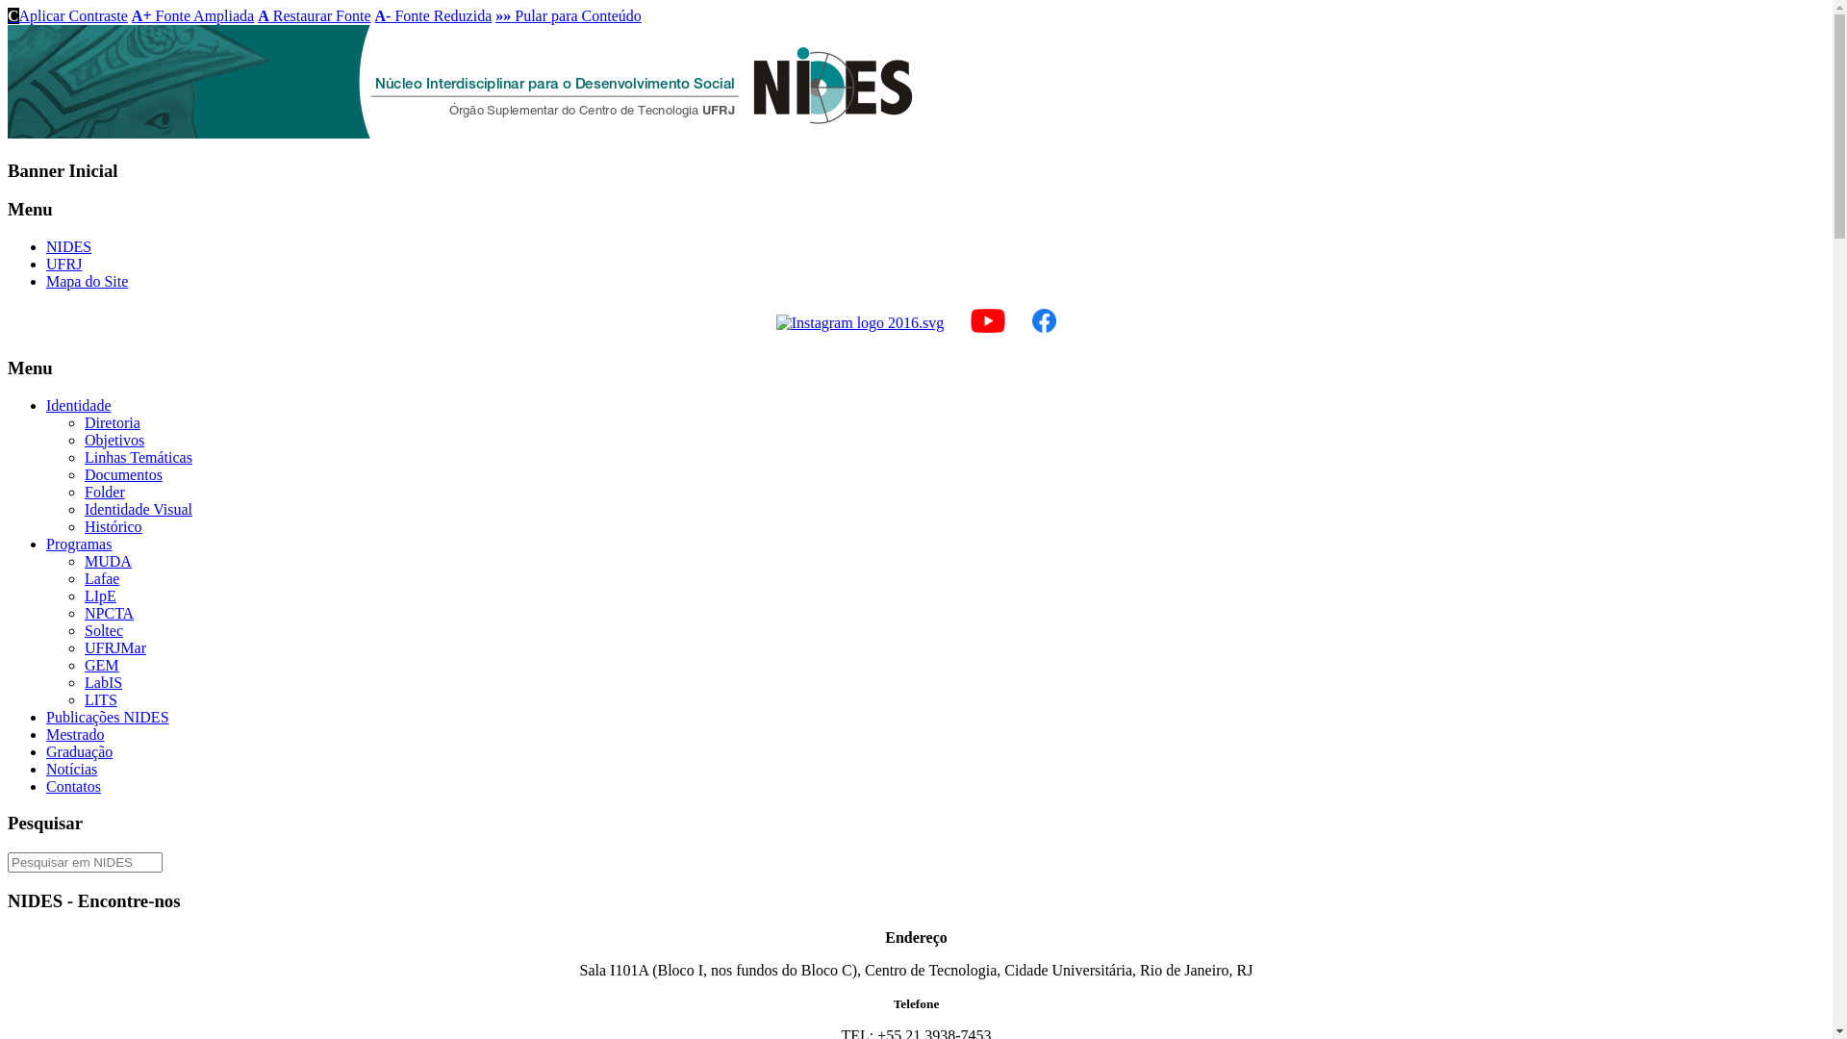 The height and width of the screenshot is (1039, 1847). Describe the element at coordinates (79, 406) in the screenshot. I see `Identidade` at that location.